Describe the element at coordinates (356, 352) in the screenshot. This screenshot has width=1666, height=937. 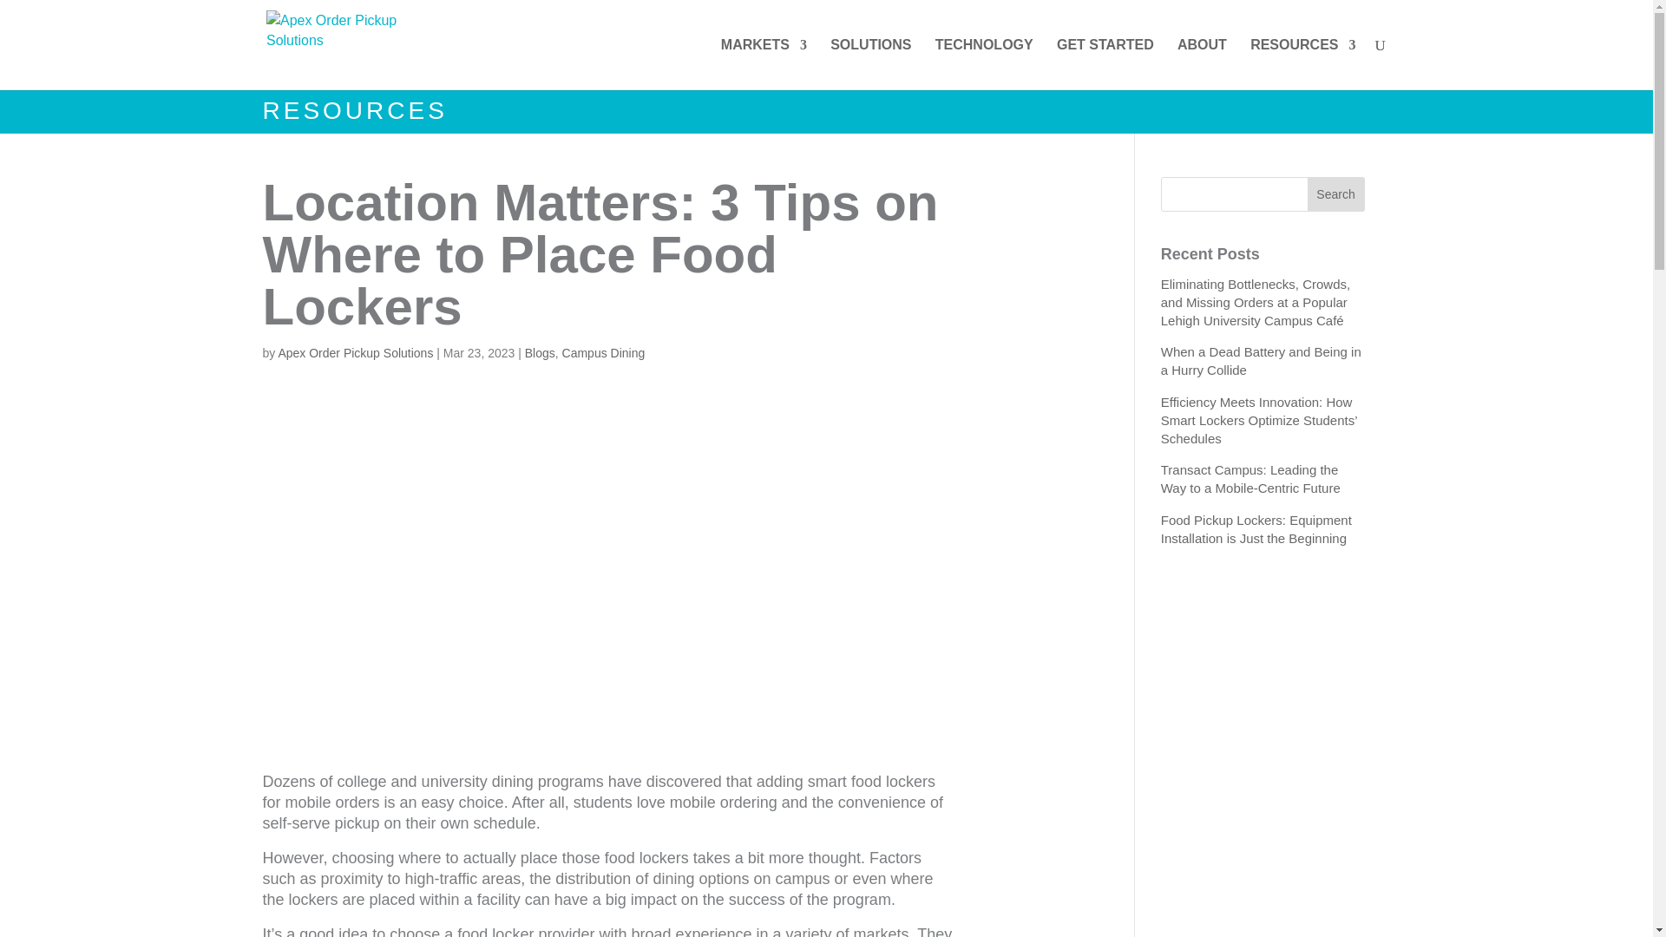
I see `Apex Order Pickup Solutions` at that location.